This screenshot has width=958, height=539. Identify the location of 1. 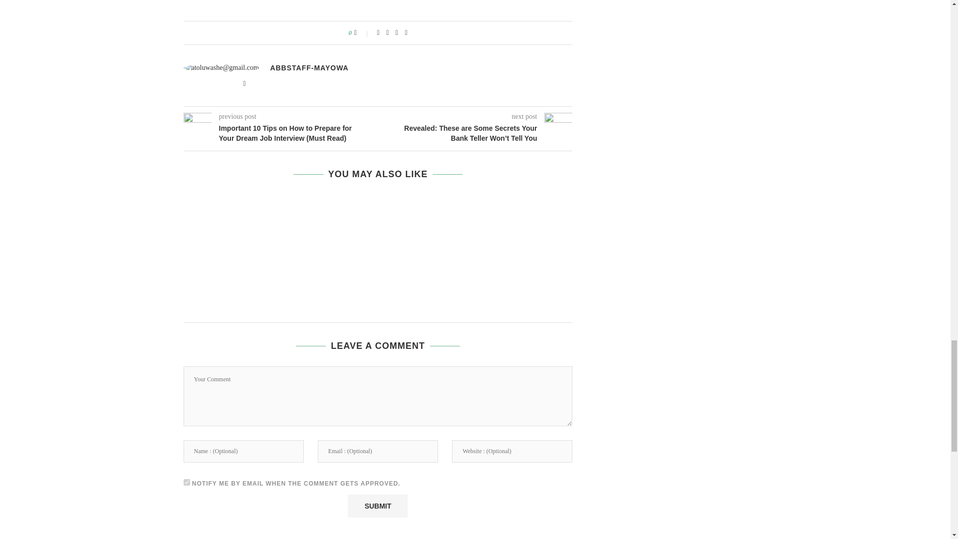
(187, 482).